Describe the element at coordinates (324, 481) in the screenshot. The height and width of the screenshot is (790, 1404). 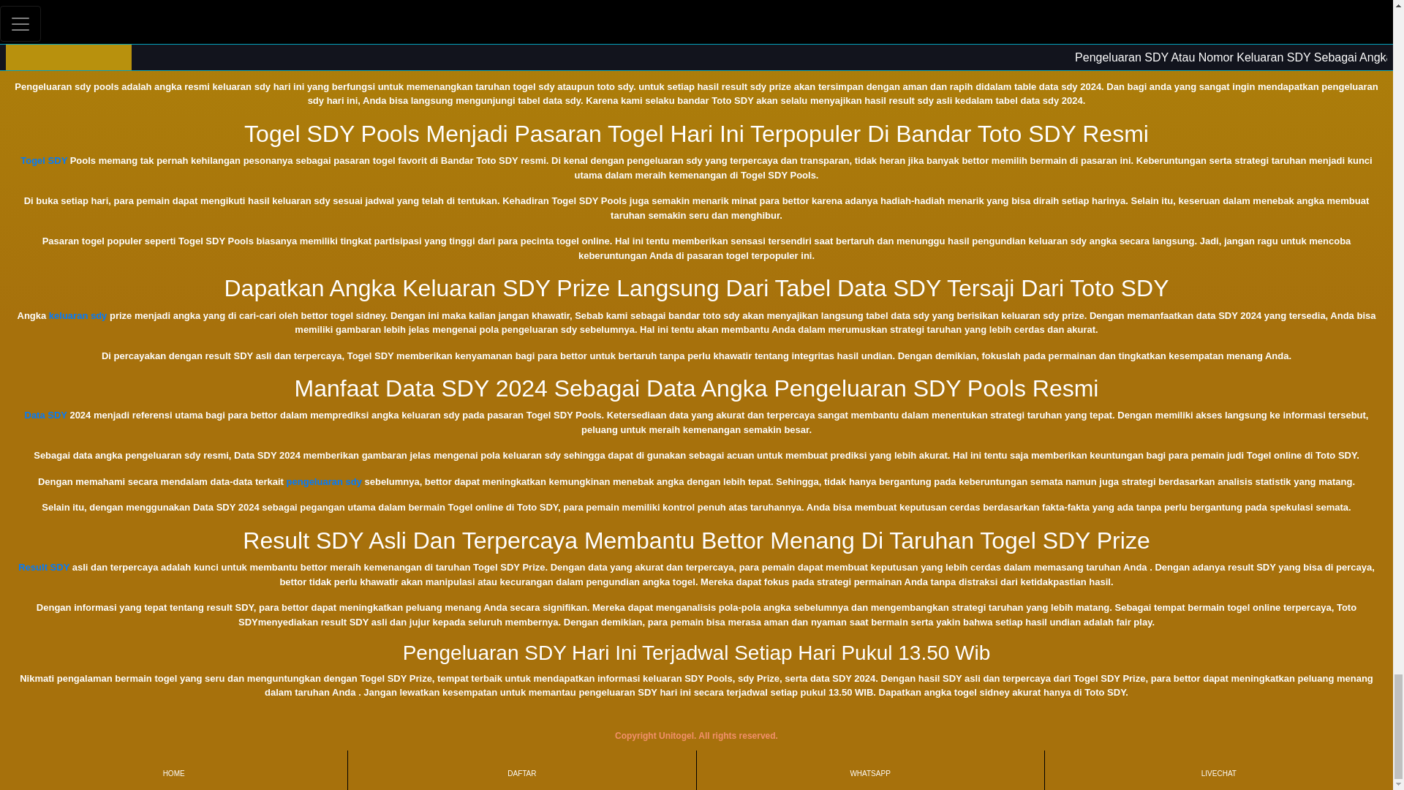
I see `pengeluaran sdy` at that location.